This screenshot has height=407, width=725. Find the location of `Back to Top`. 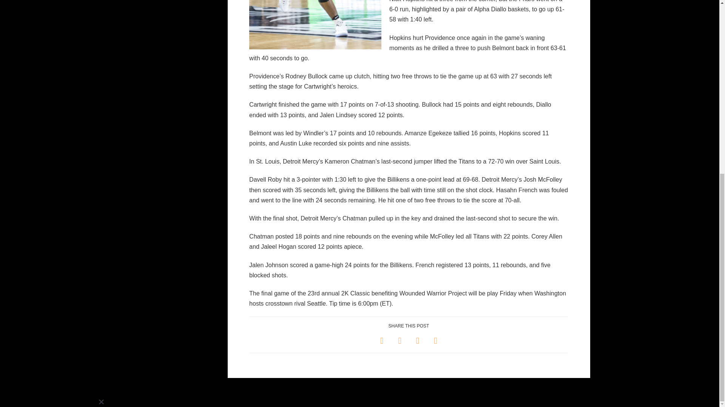

Back to Top is located at coordinates (709, 96).